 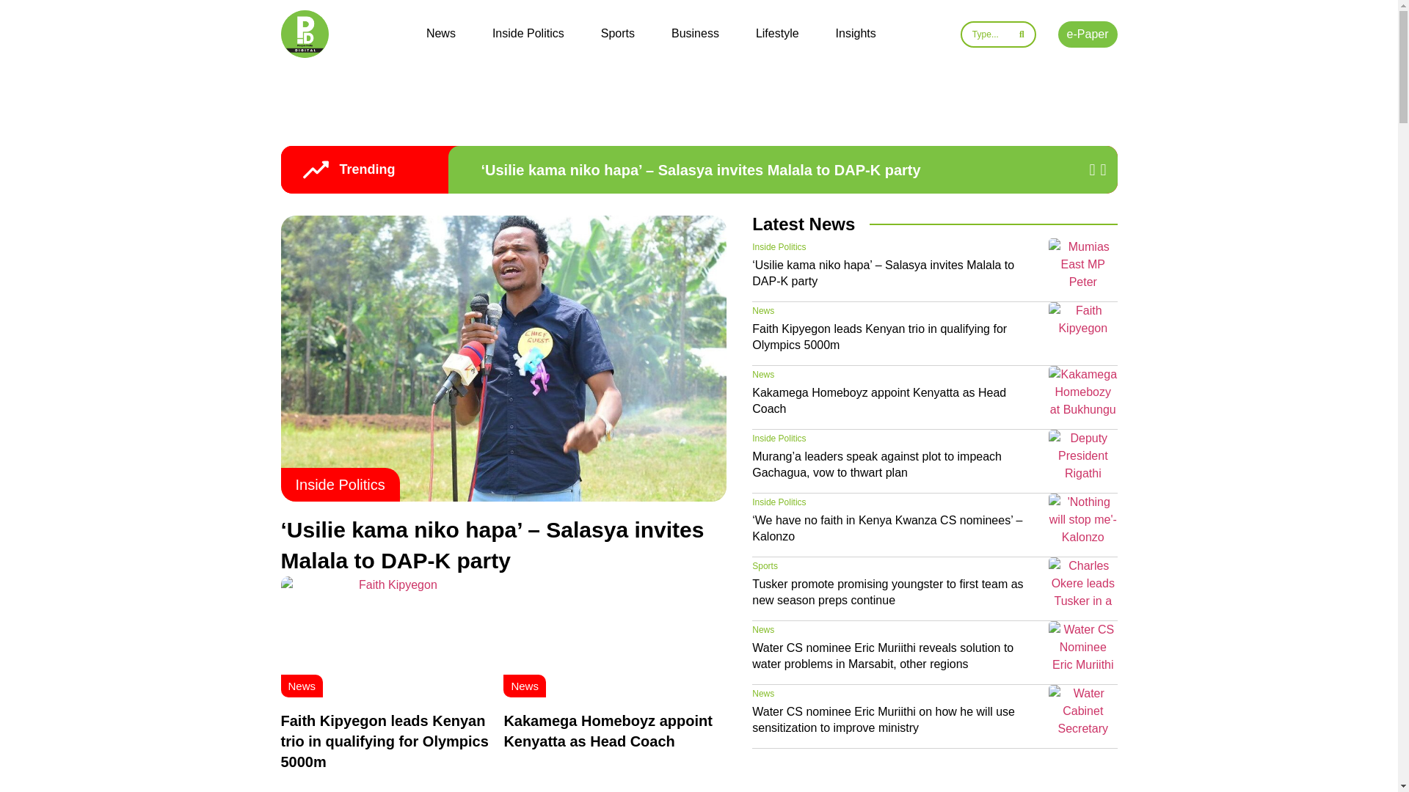 I want to click on Business, so click(x=695, y=34).